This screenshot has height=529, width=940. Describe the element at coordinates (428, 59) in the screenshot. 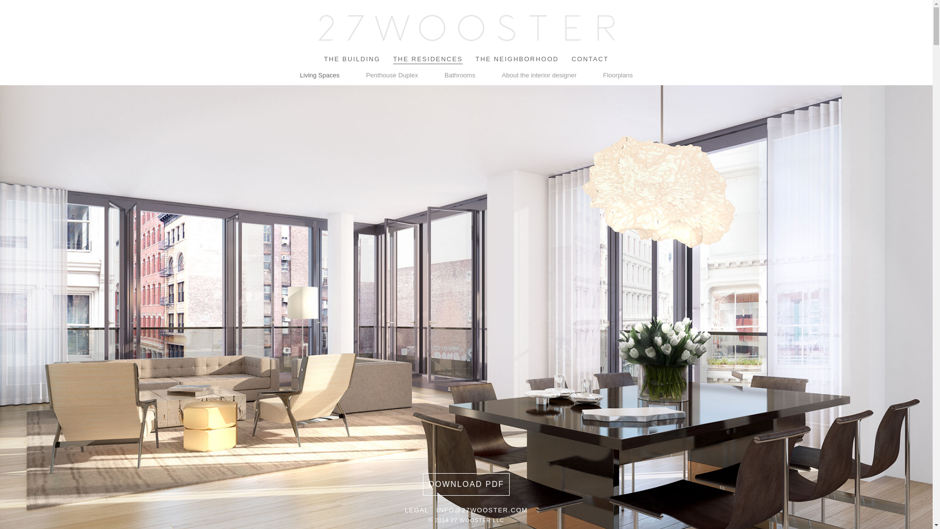

I see `THE RESIDENCES` at that location.